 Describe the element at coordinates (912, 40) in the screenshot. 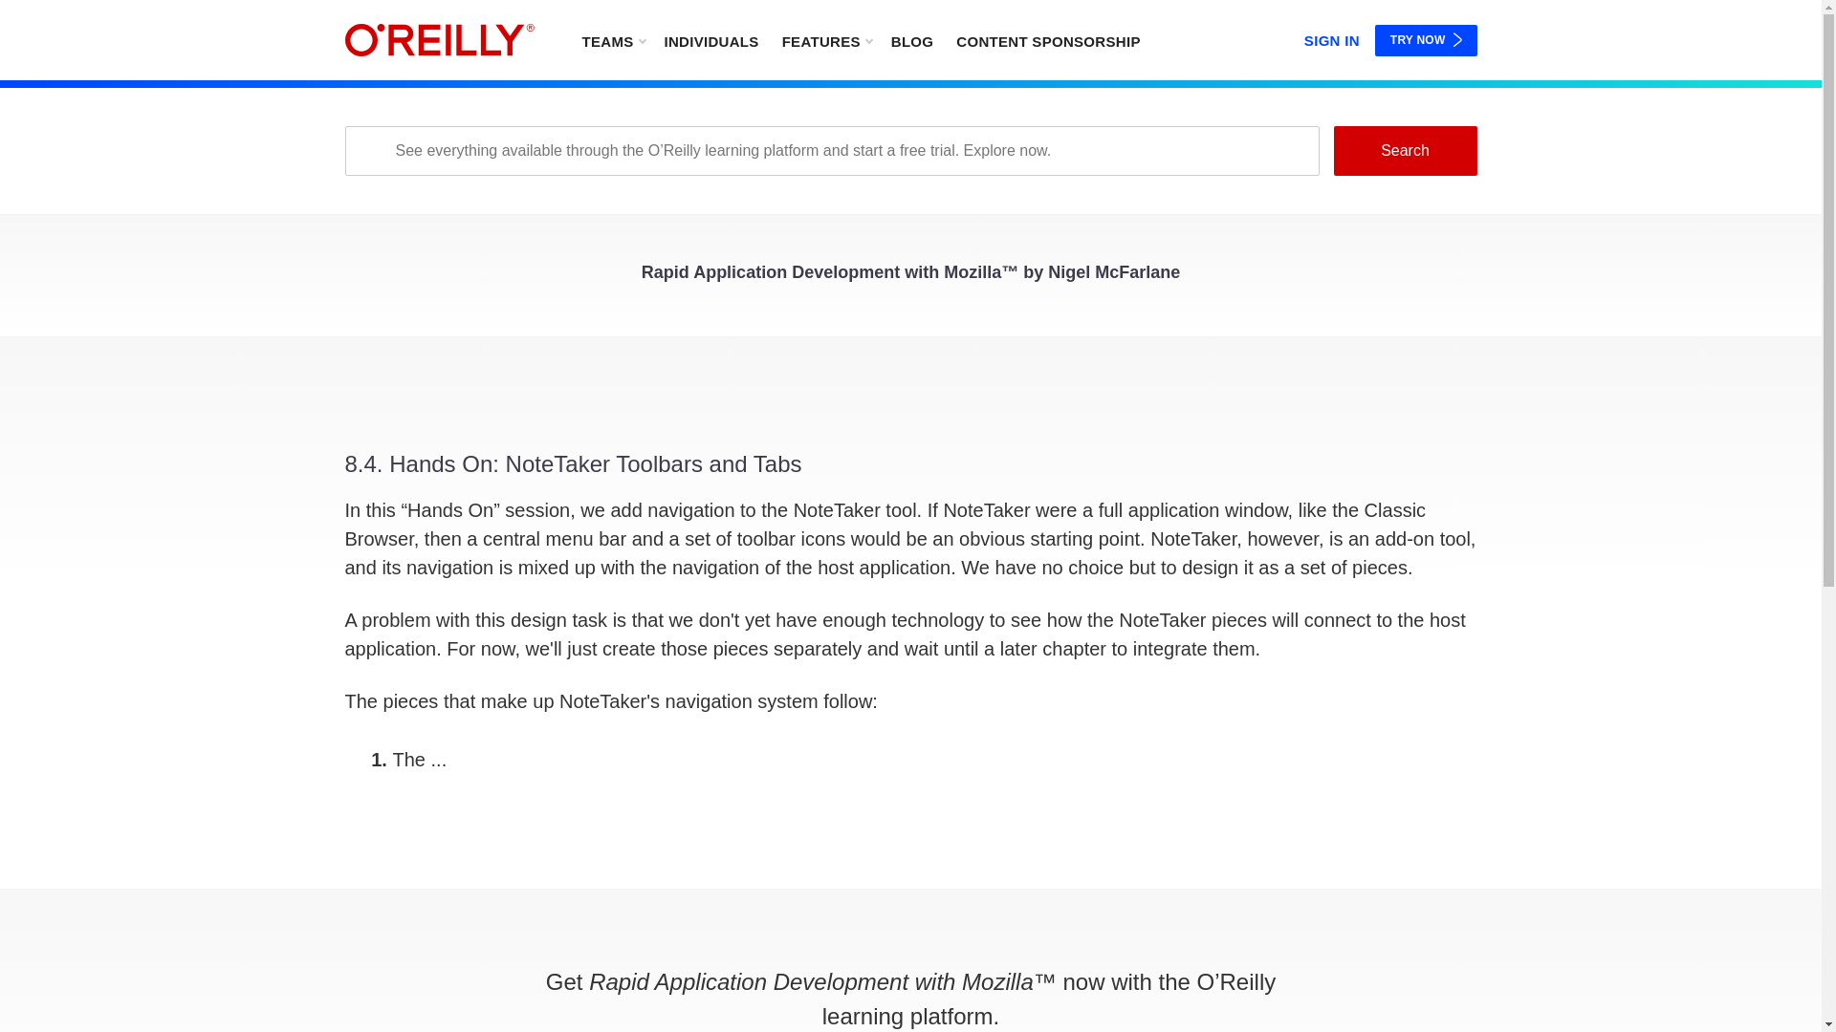

I see `BLOG` at that location.